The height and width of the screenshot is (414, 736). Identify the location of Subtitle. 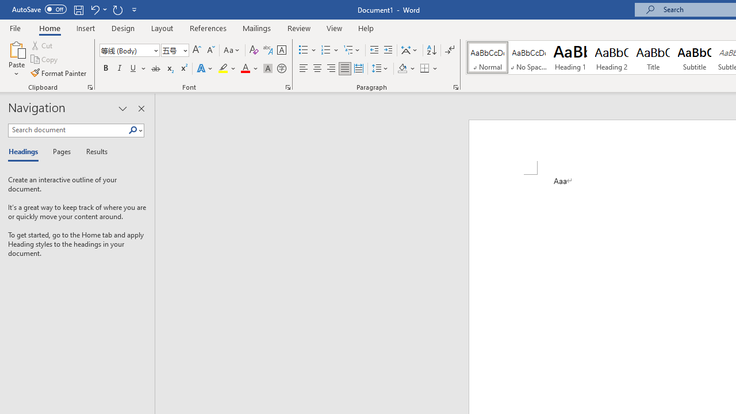
(695, 57).